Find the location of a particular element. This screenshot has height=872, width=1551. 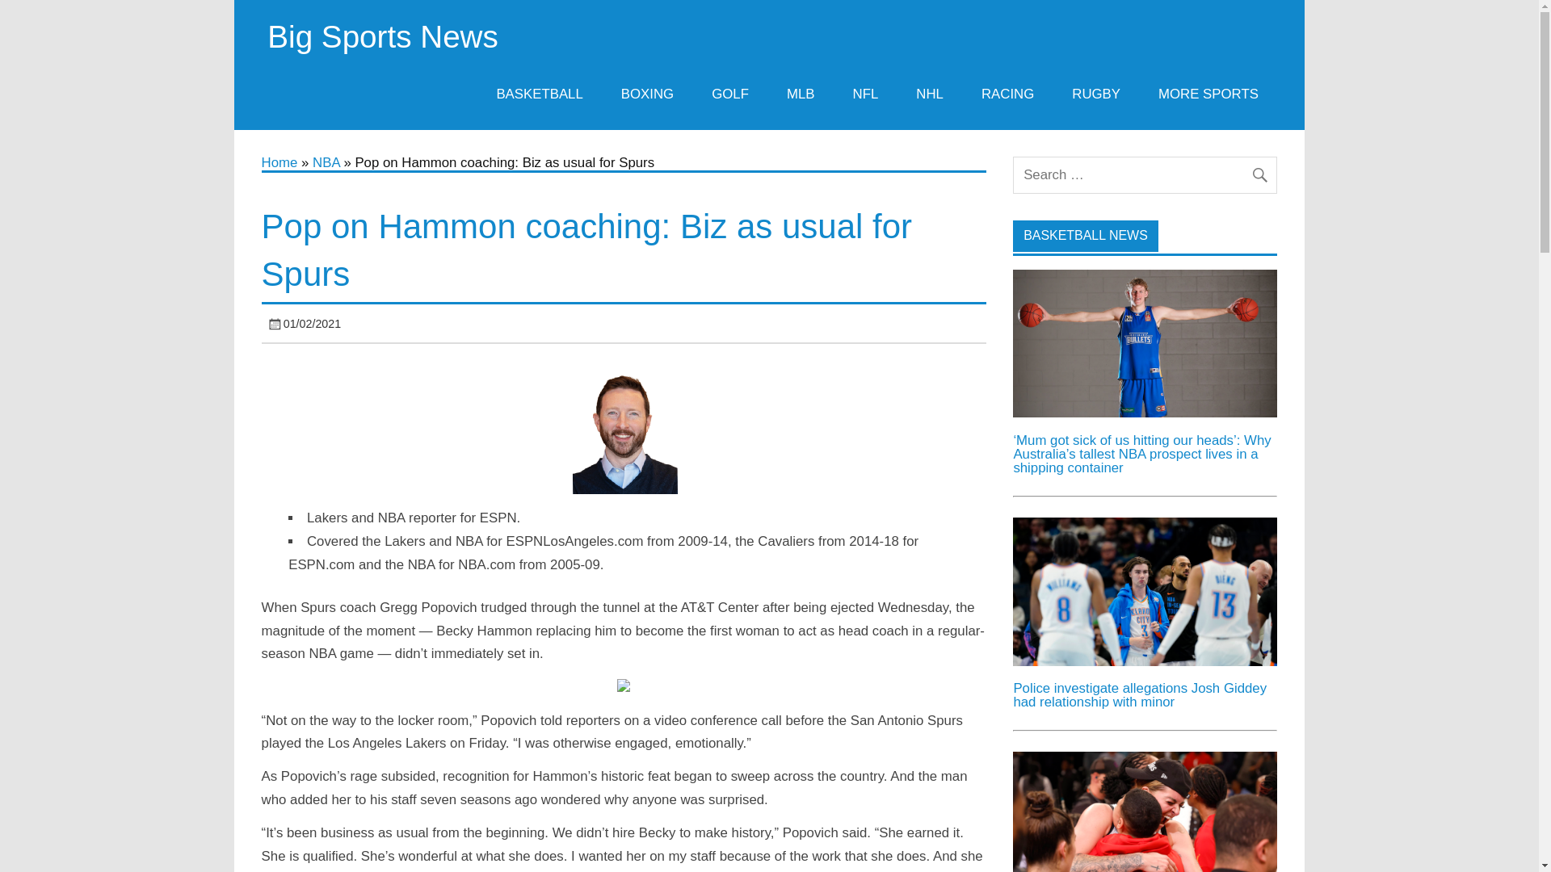

MORE SPORTS is located at coordinates (1208, 94).